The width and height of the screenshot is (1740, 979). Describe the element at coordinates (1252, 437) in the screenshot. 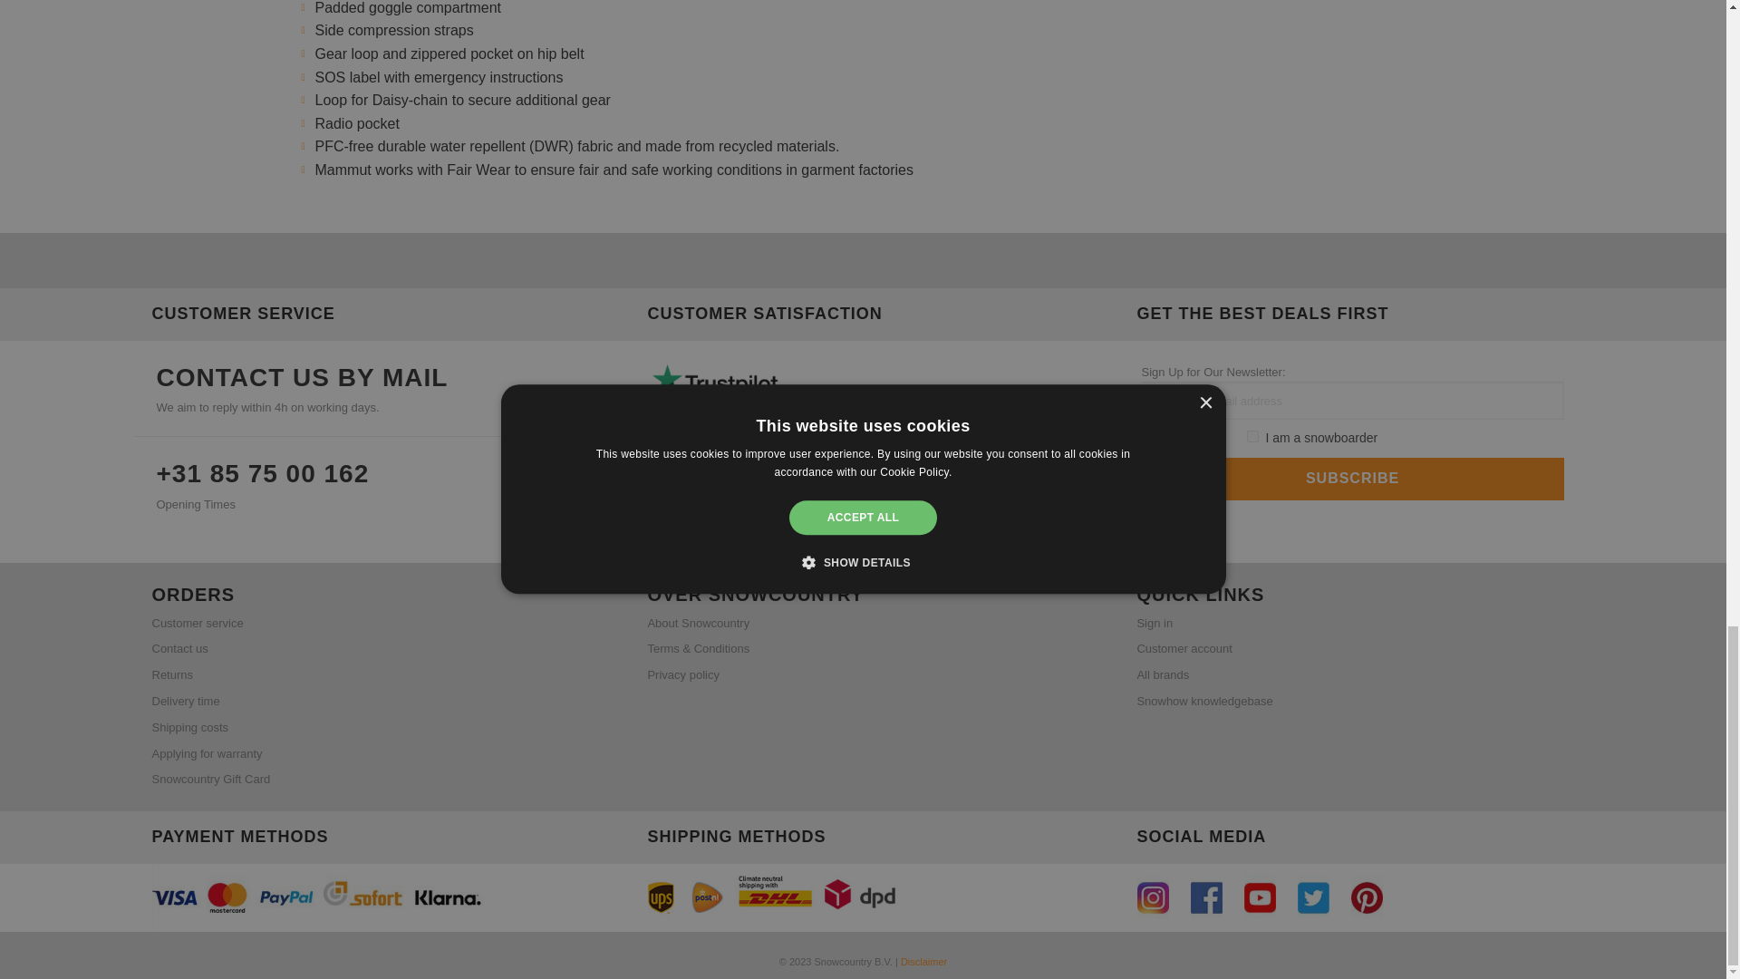

I see `on` at that location.